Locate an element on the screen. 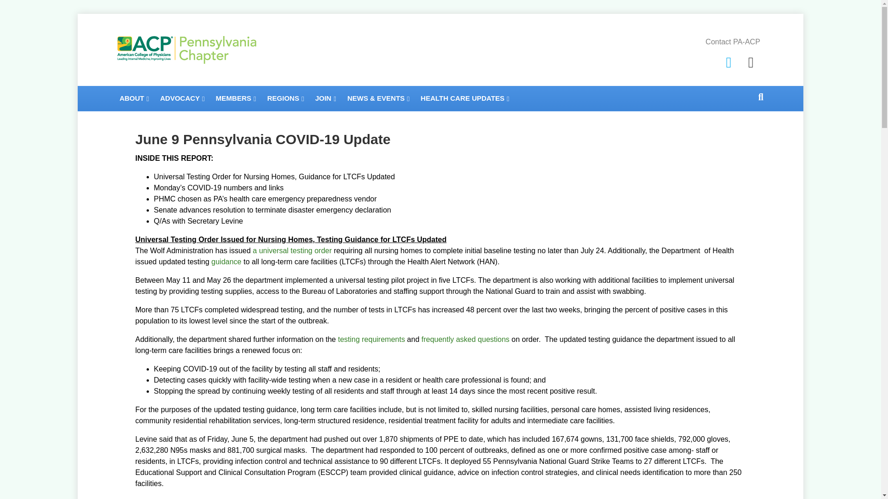  Twitter is located at coordinates (728, 62).